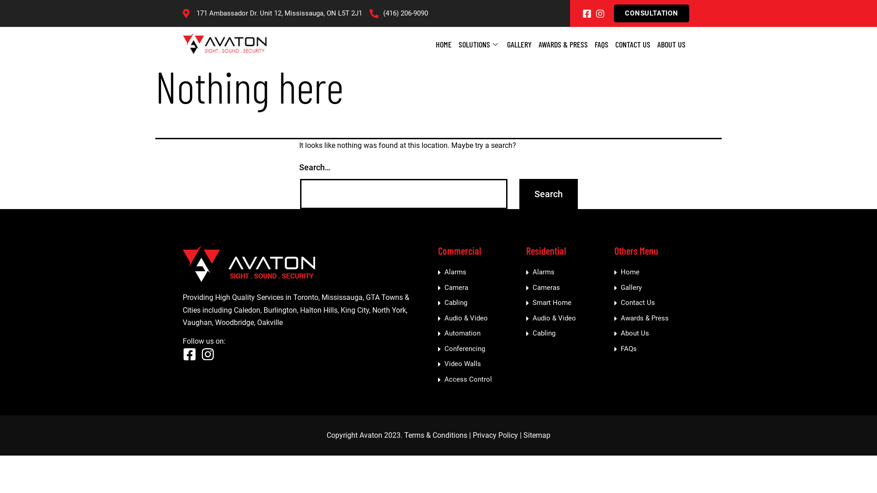 This screenshot has width=877, height=493. I want to click on Alarms, so click(480, 273).